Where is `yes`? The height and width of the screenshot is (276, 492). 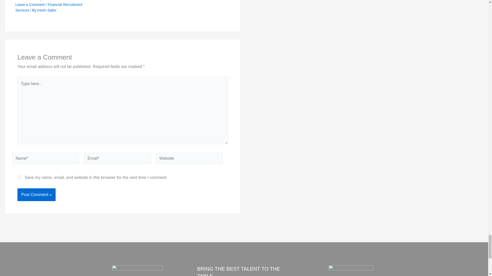 yes is located at coordinates (19, 177).